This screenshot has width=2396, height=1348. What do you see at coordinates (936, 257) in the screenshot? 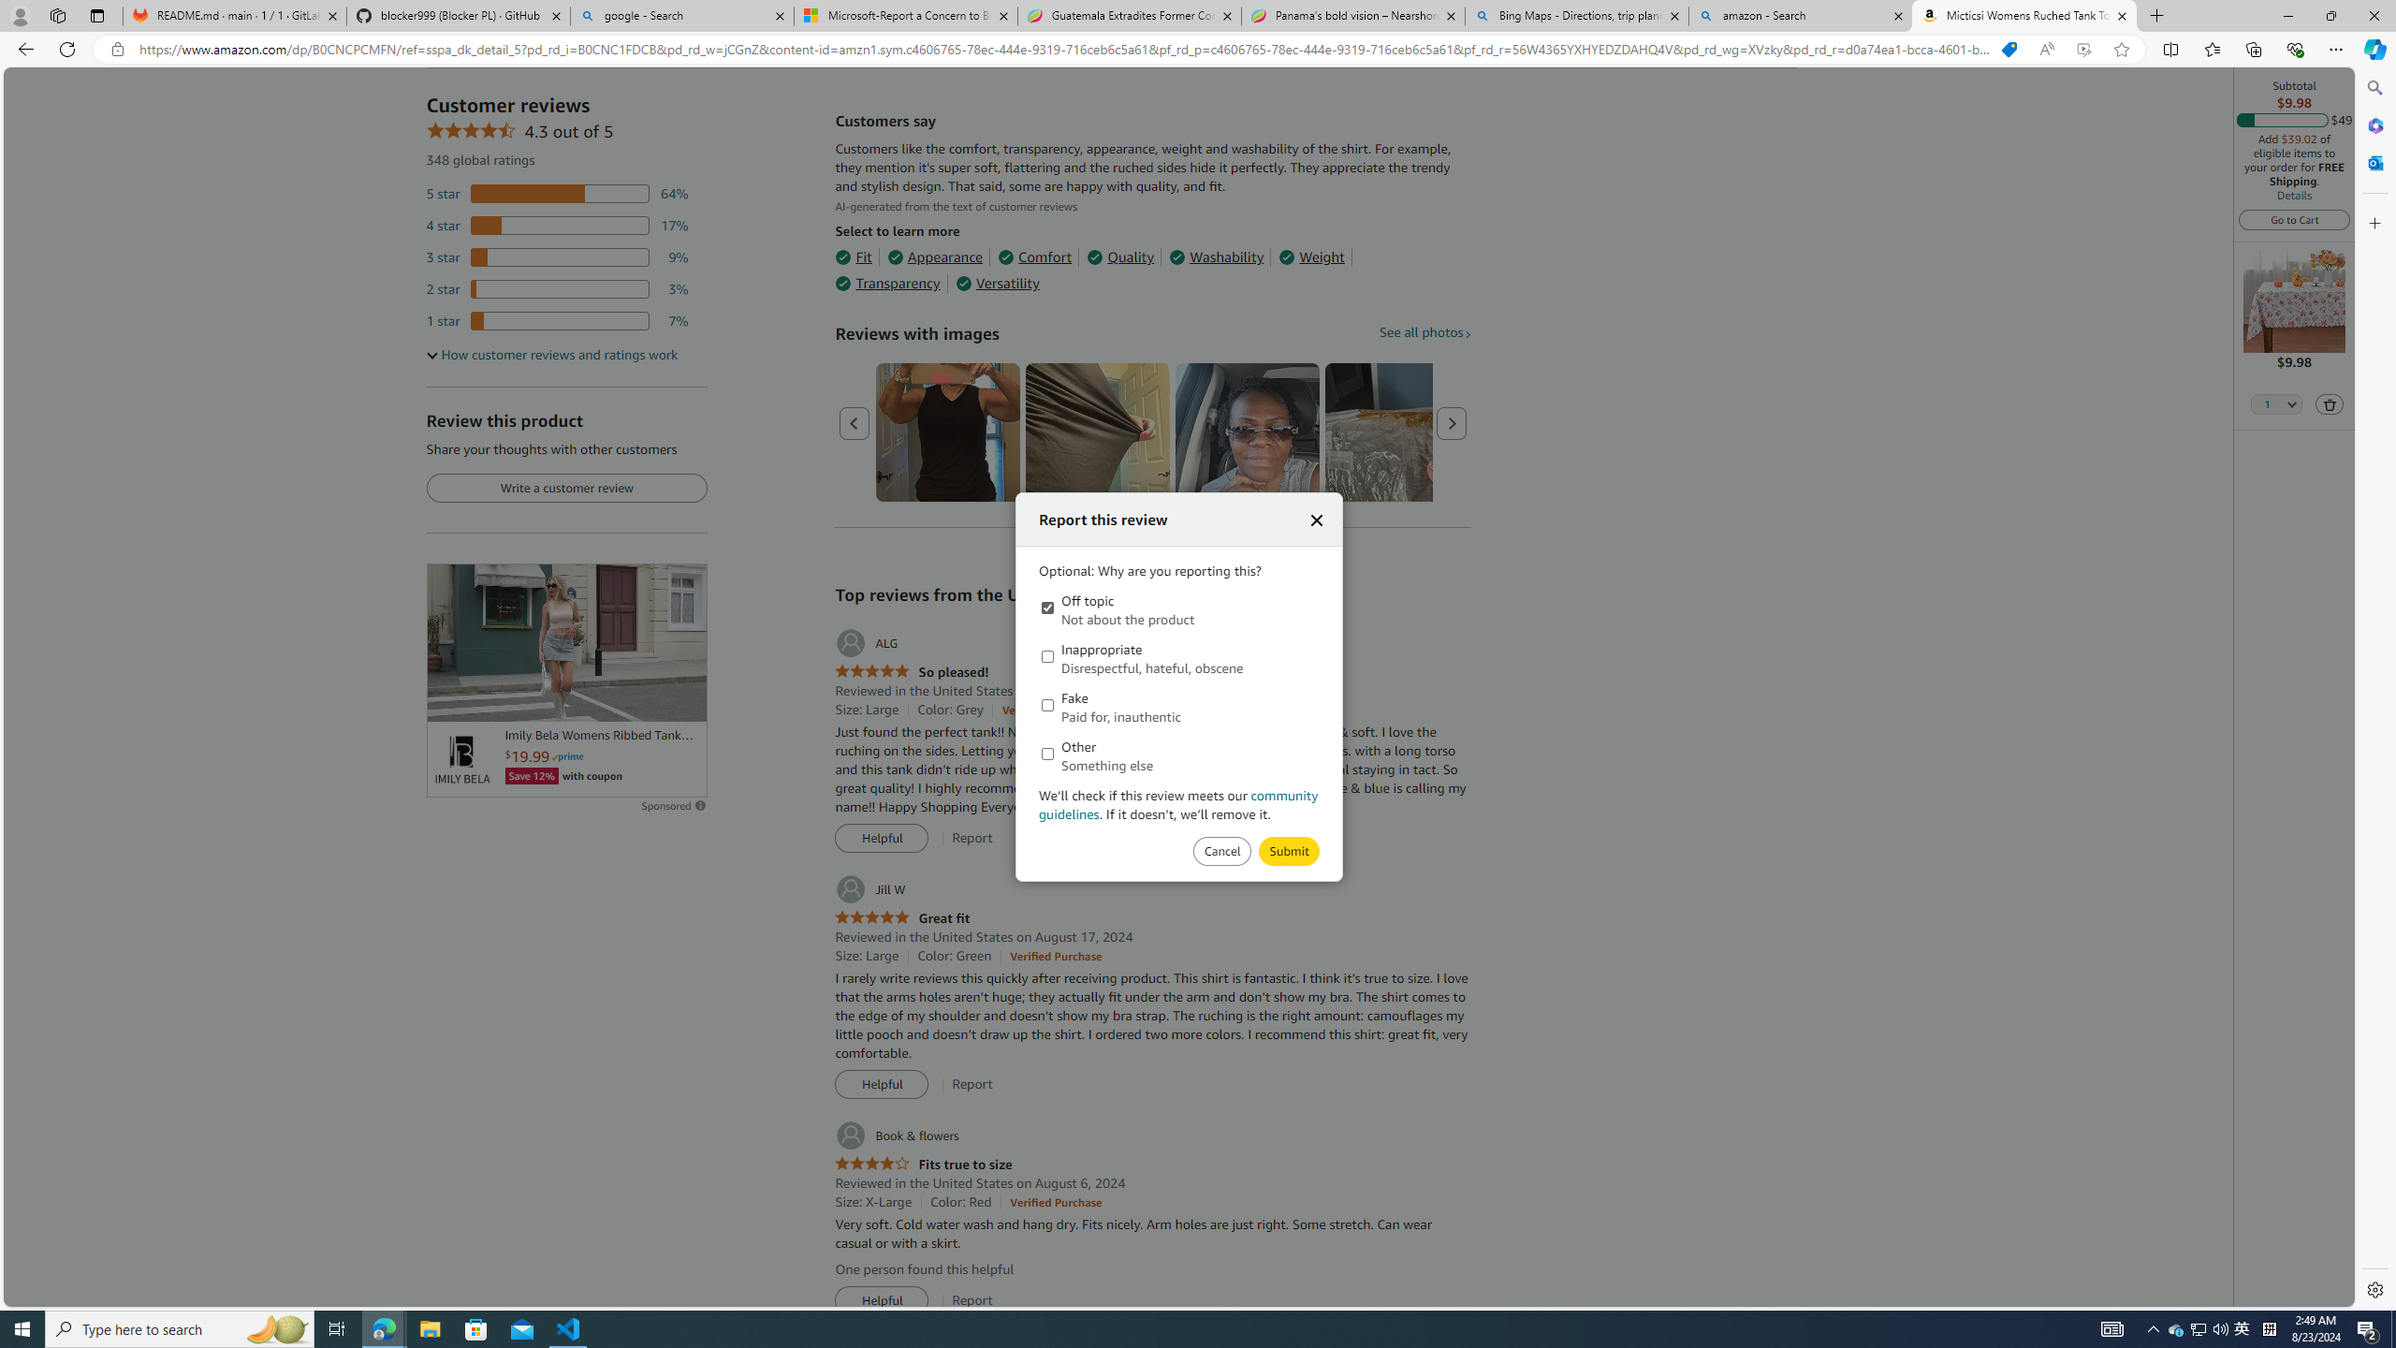
I see `Appearance` at bounding box center [936, 257].